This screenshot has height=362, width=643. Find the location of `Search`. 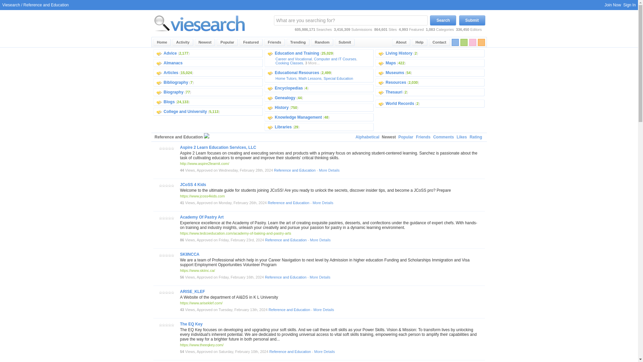

Search is located at coordinates (443, 20).